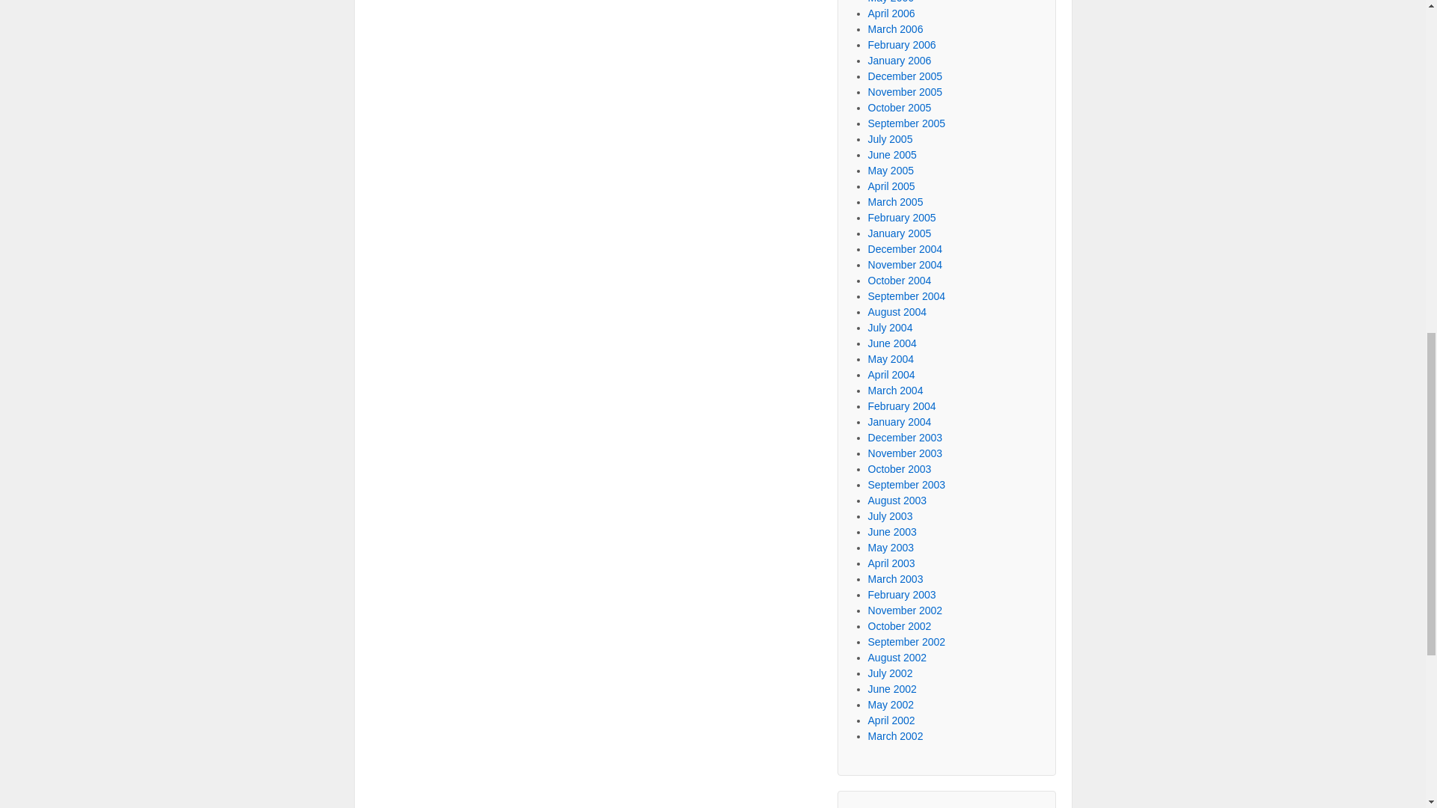 This screenshot has width=1437, height=808. What do you see at coordinates (902, 45) in the screenshot?
I see `February 2006` at bounding box center [902, 45].